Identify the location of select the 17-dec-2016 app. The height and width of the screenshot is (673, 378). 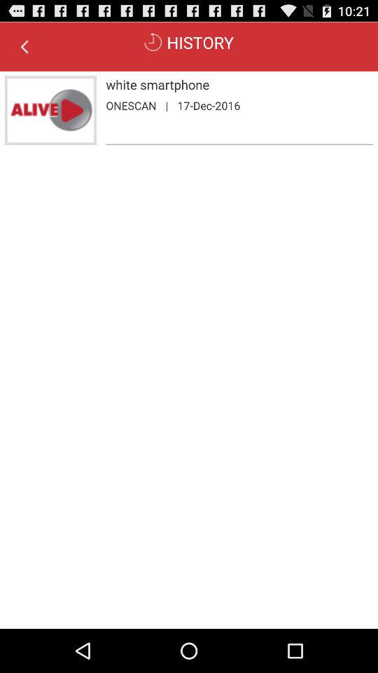
(209, 105).